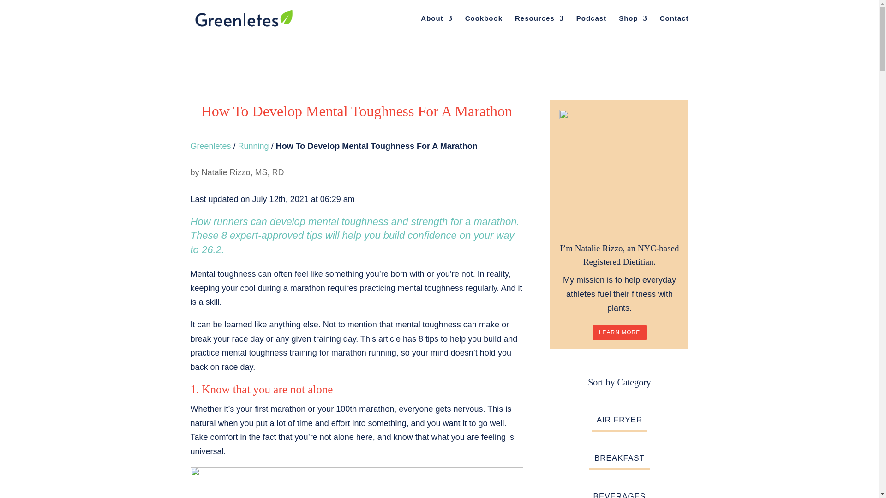 The height and width of the screenshot is (498, 886). Describe the element at coordinates (484, 26) in the screenshot. I see `Cookbook` at that location.